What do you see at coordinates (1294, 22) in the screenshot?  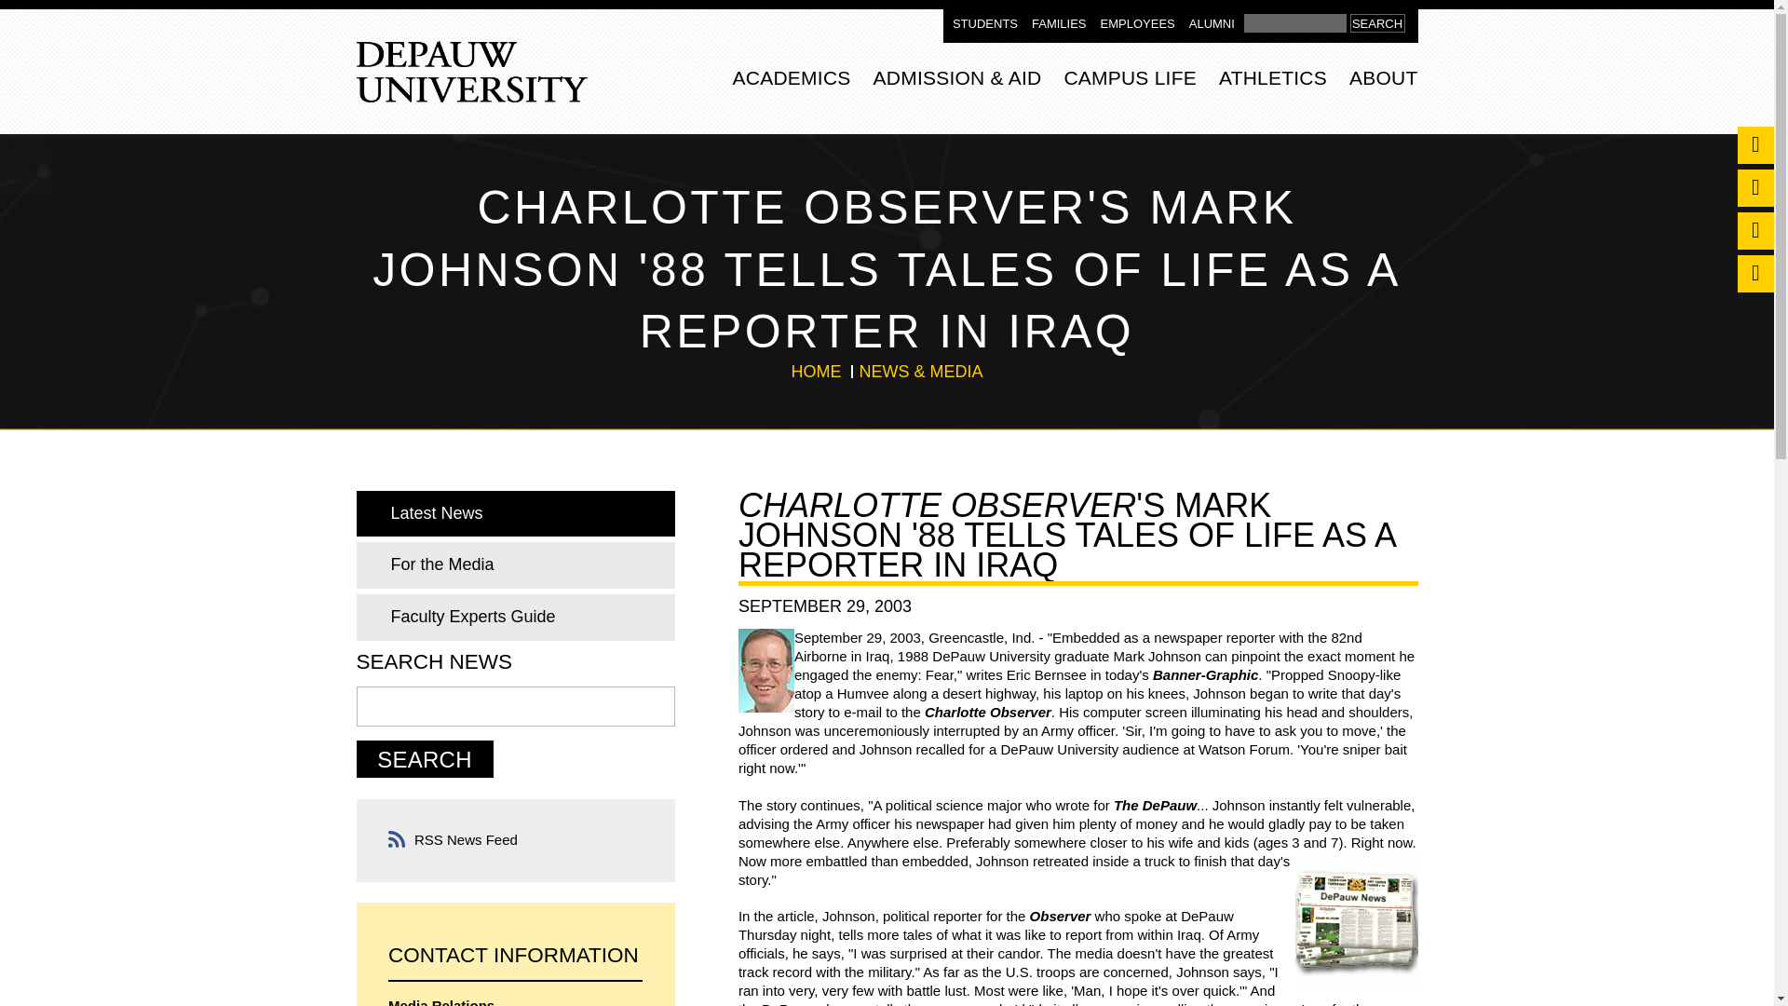 I see `Search` at bounding box center [1294, 22].